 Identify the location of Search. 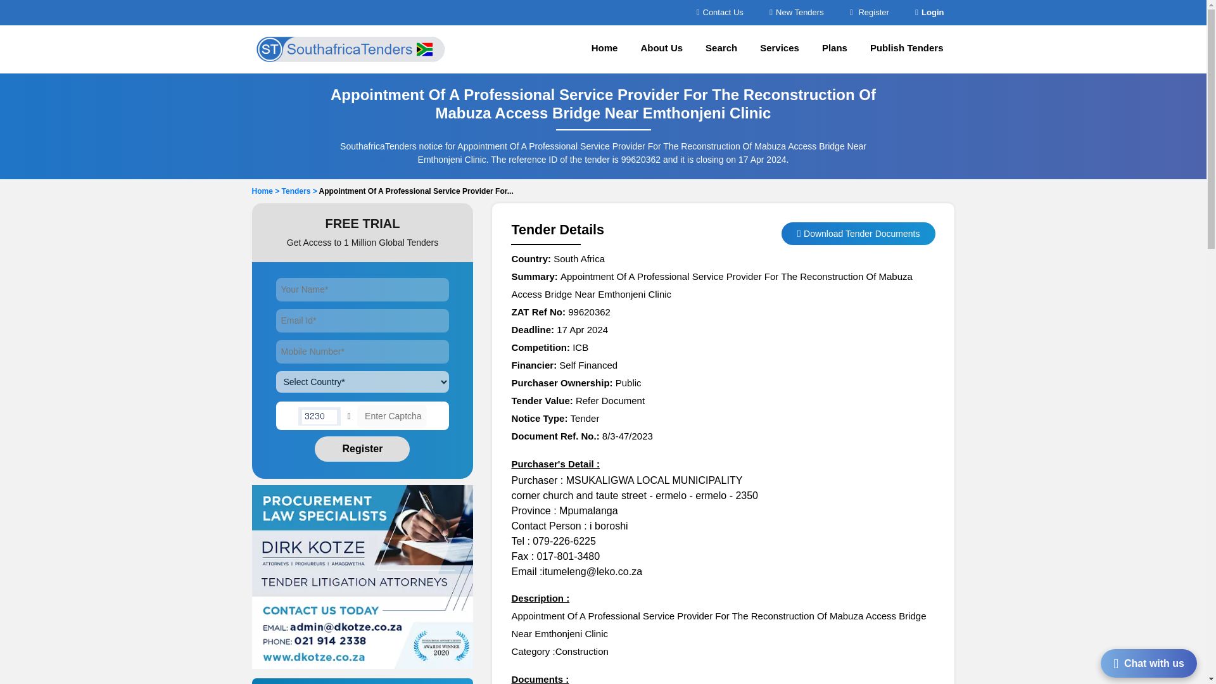
(721, 49).